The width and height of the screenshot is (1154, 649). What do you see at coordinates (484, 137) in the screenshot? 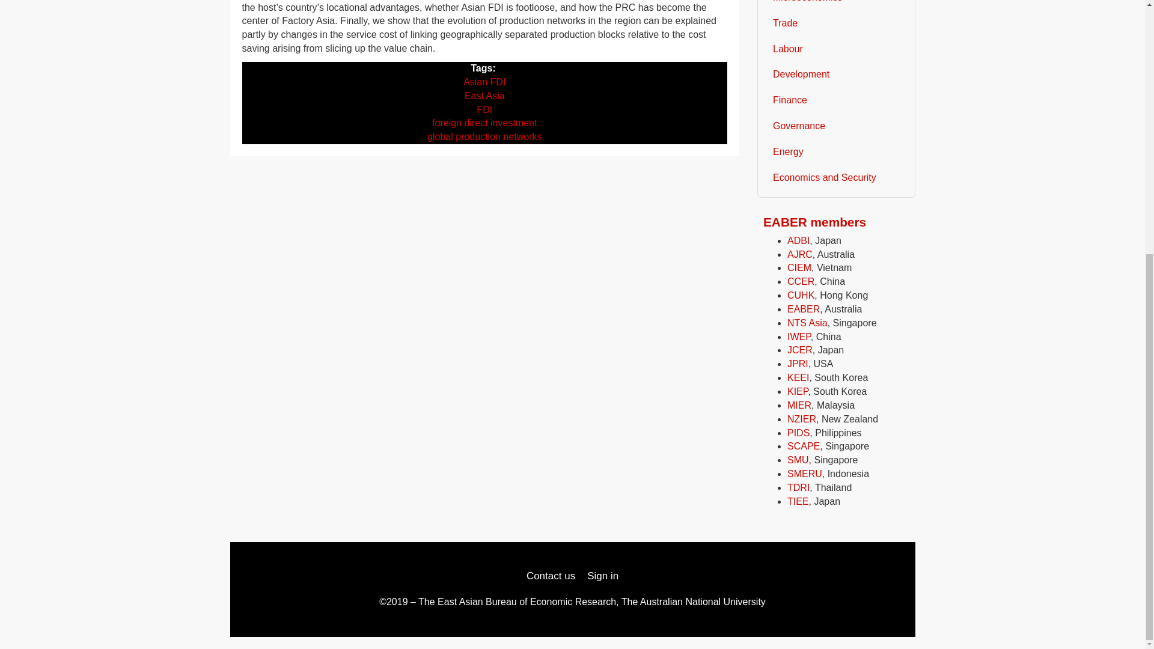
I see `global production networks` at bounding box center [484, 137].